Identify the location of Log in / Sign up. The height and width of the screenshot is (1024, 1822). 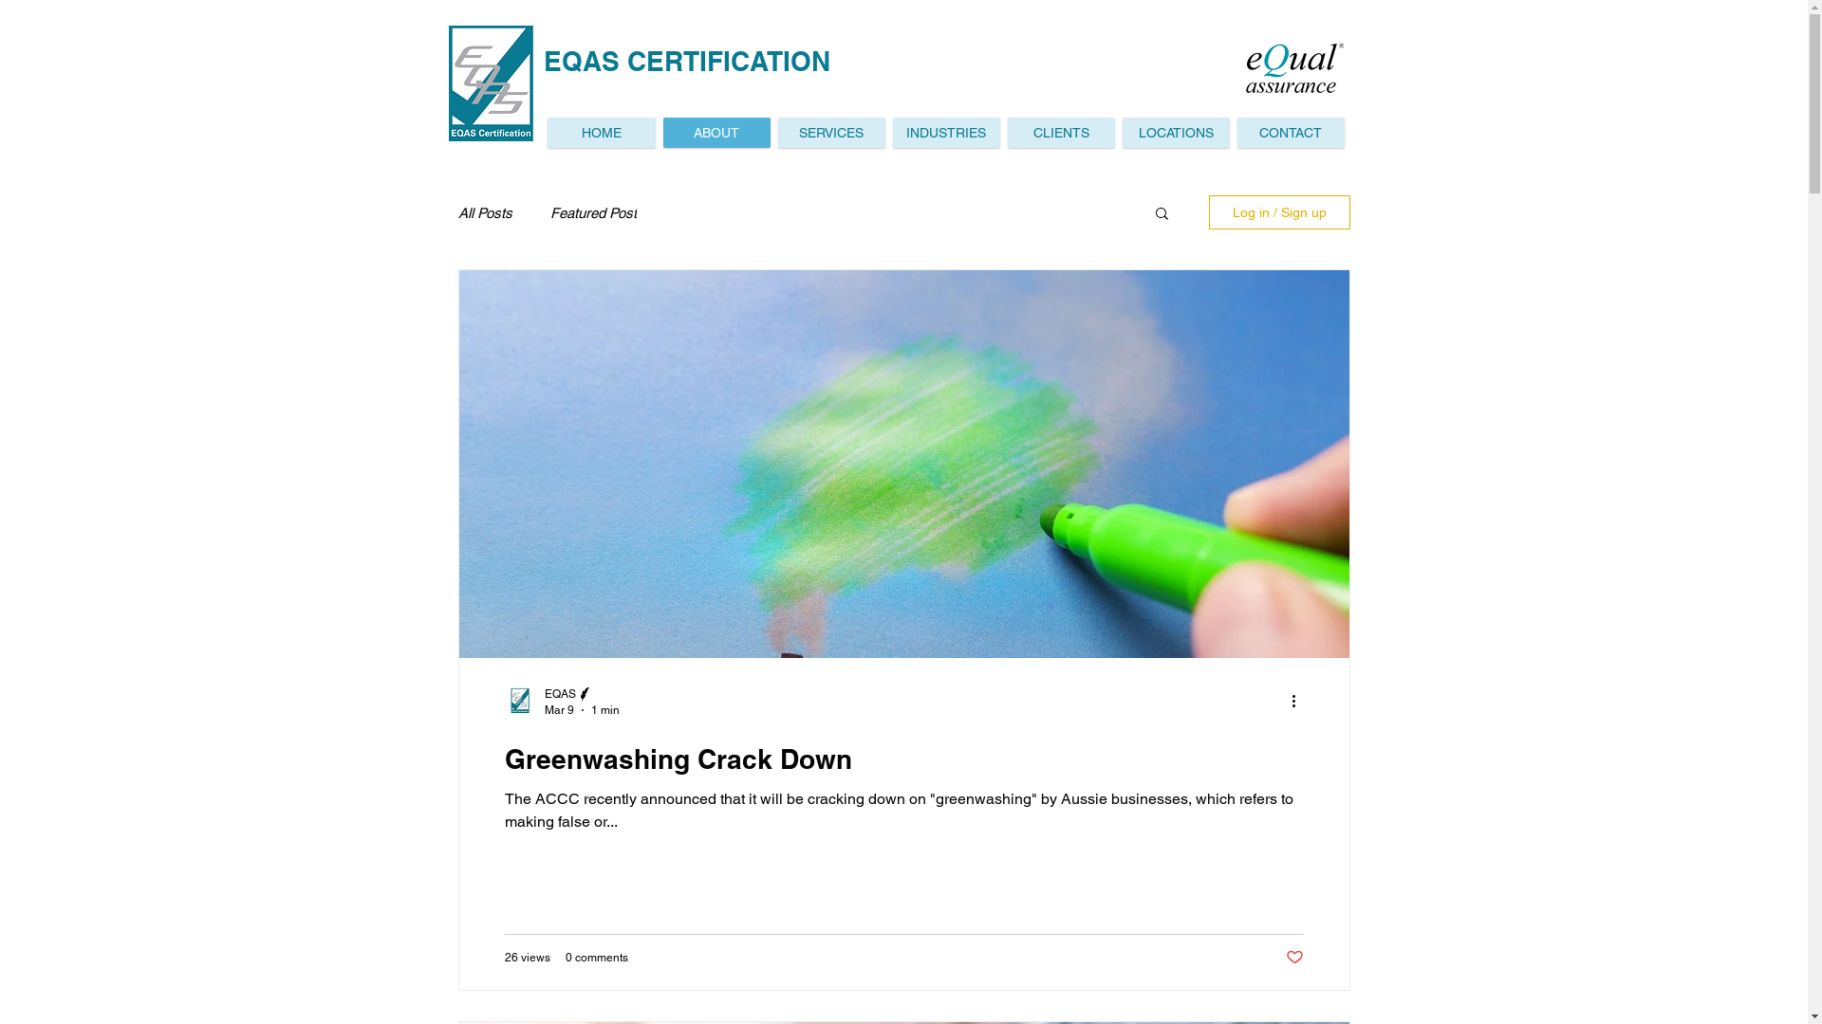
(1279, 212).